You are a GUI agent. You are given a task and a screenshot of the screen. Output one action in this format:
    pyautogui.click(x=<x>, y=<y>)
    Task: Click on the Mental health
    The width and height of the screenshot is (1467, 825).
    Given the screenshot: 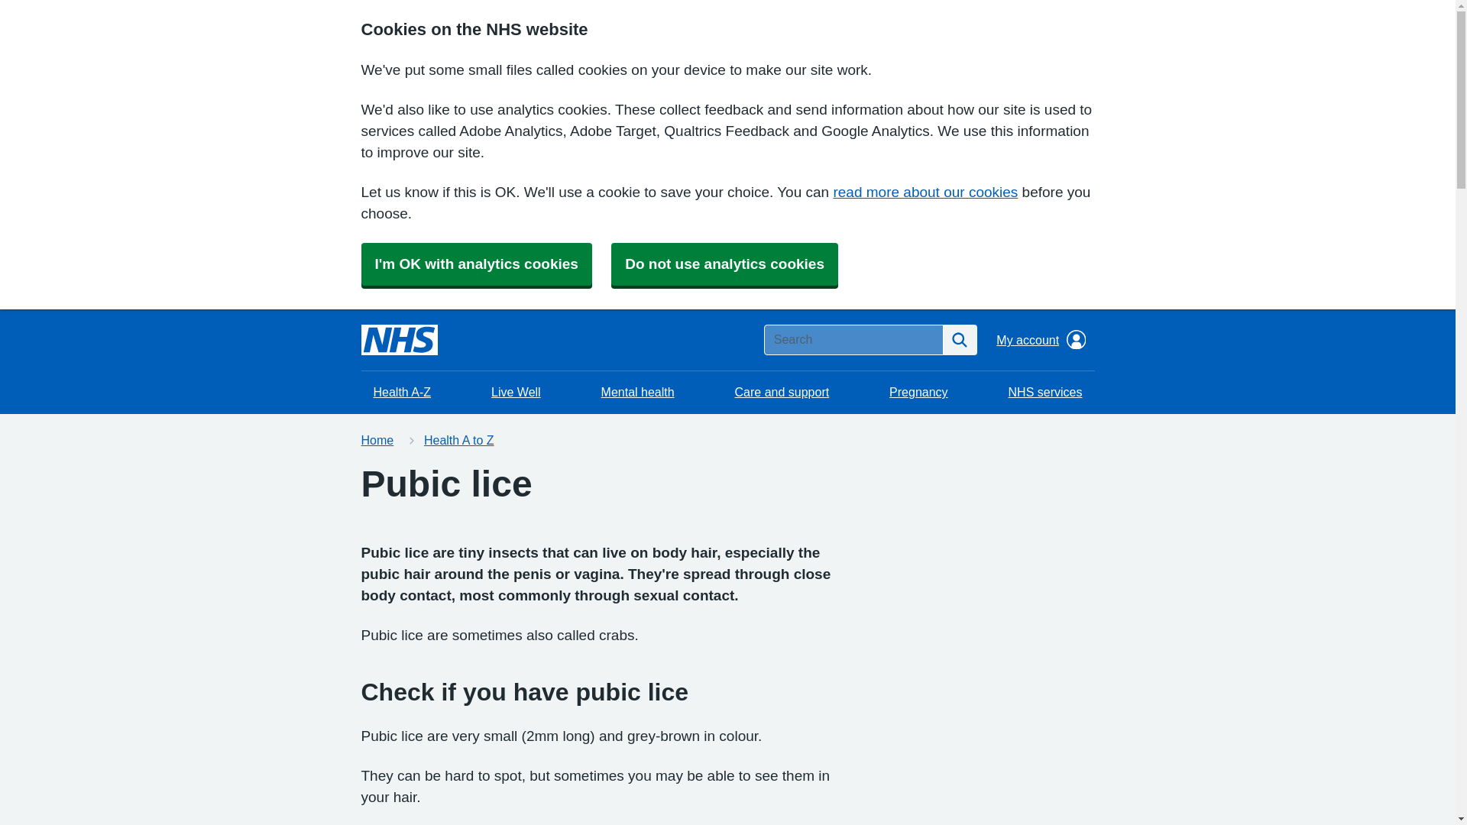 What is the action you would take?
    pyautogui.click(x=637, y=393)
    